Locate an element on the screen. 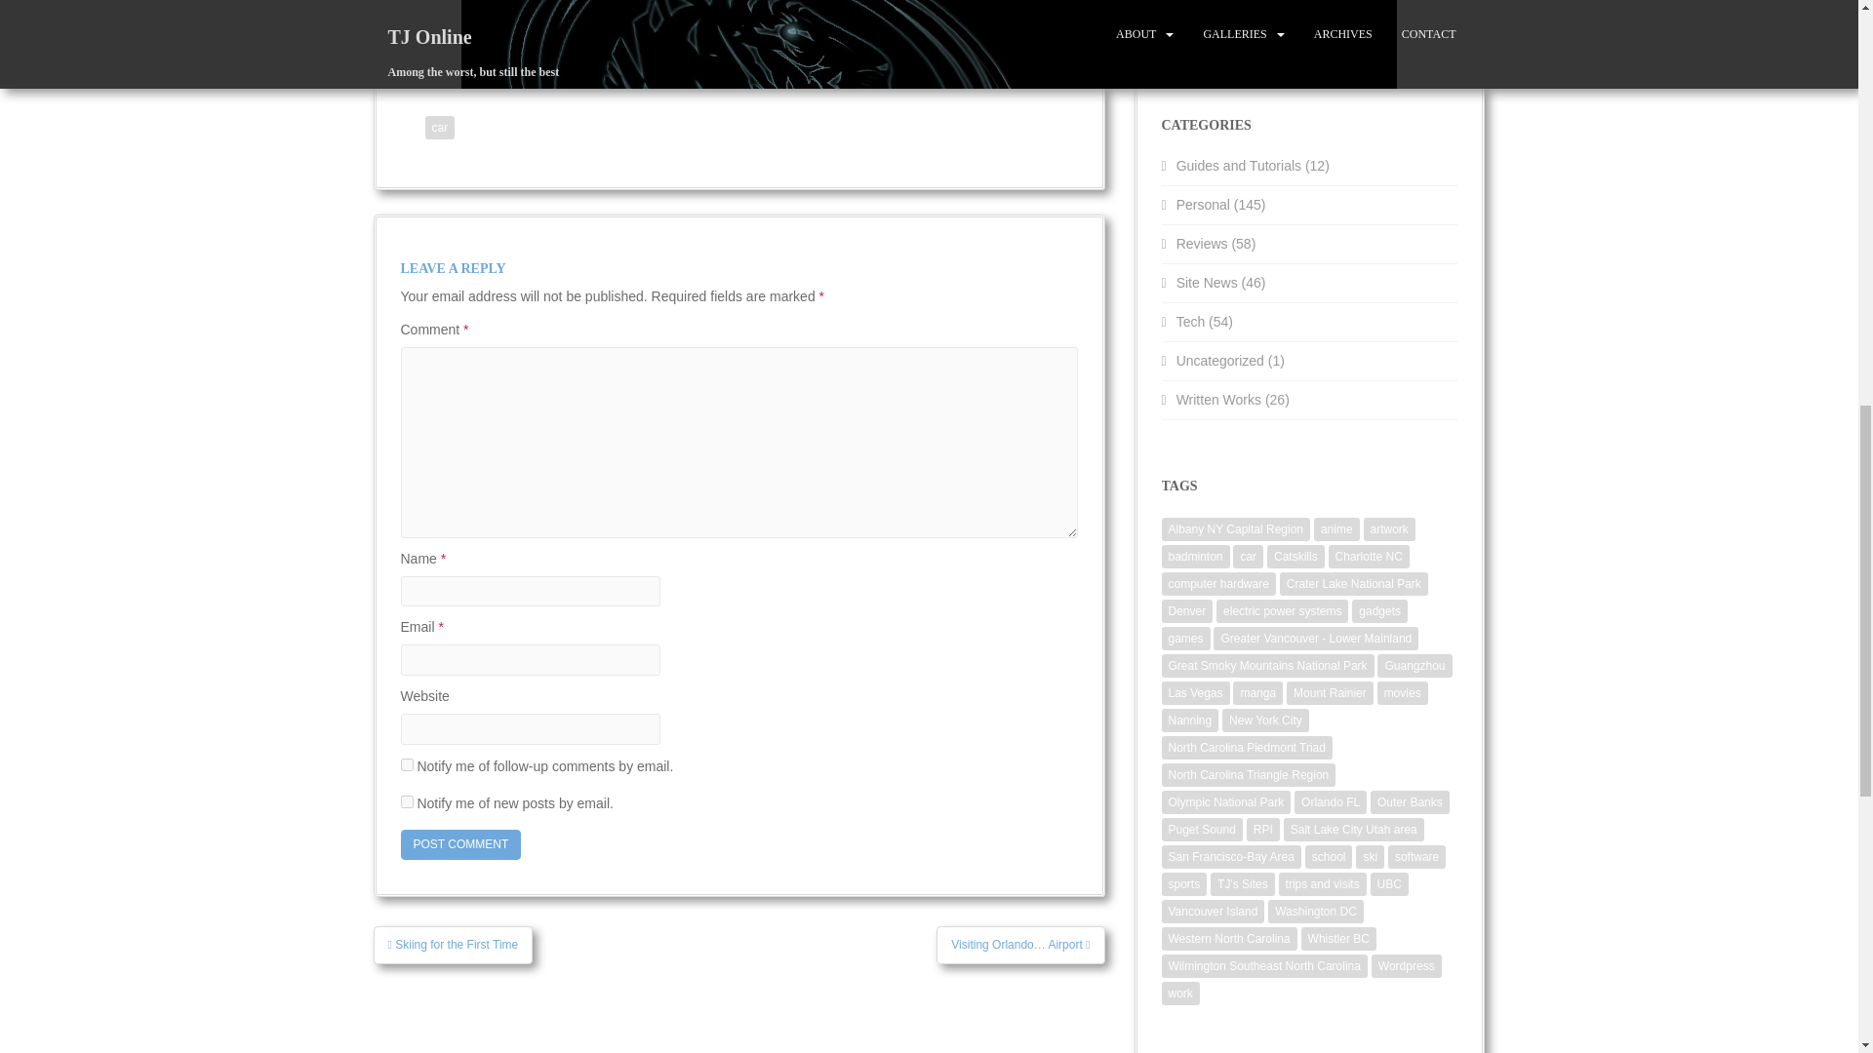 Image resolution: width=1873 pixels, height=1053 pixels. Click to share on Twitter is located at coordinates (817, 51).